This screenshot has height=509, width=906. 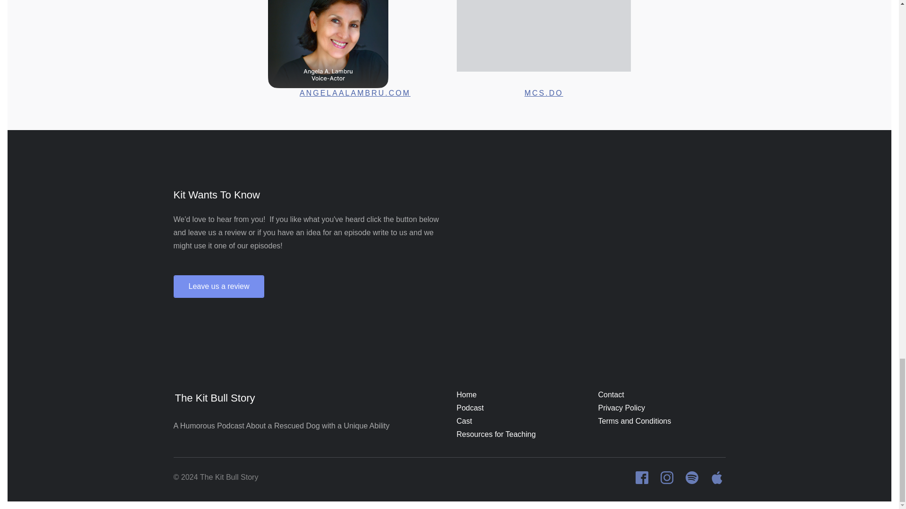 I want to click on Podcast, so click(x=470, y=408).